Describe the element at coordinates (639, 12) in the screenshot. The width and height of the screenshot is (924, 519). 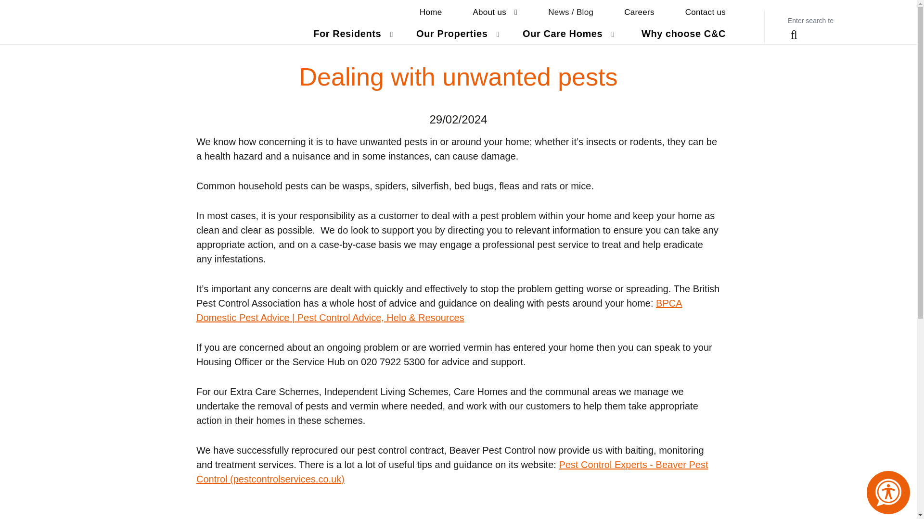
I see `Careers` at that location.